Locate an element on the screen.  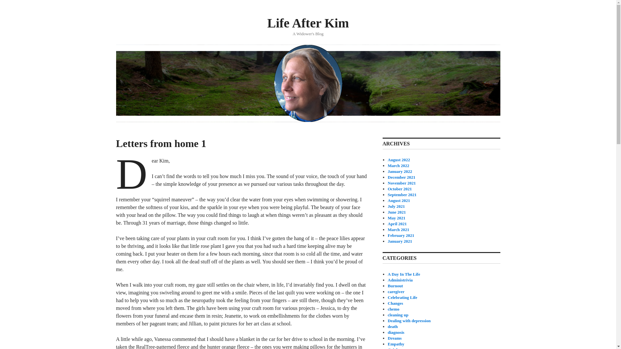
October 2021 is located at coordinates (400, 189).